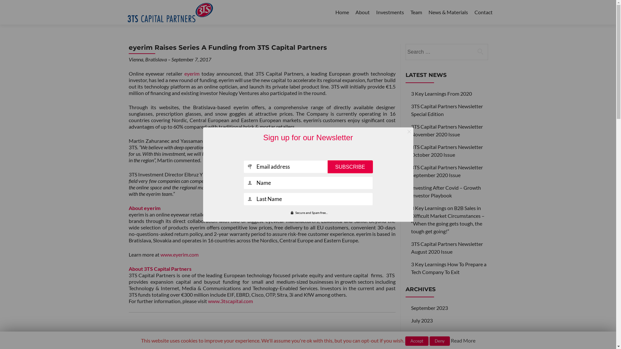 This screenshot has height=349, width=621. Describe the element at coordinates (447, 110) in the screenshot. I see `3TS Capital Partners Newsletter Special Edition` at that location.